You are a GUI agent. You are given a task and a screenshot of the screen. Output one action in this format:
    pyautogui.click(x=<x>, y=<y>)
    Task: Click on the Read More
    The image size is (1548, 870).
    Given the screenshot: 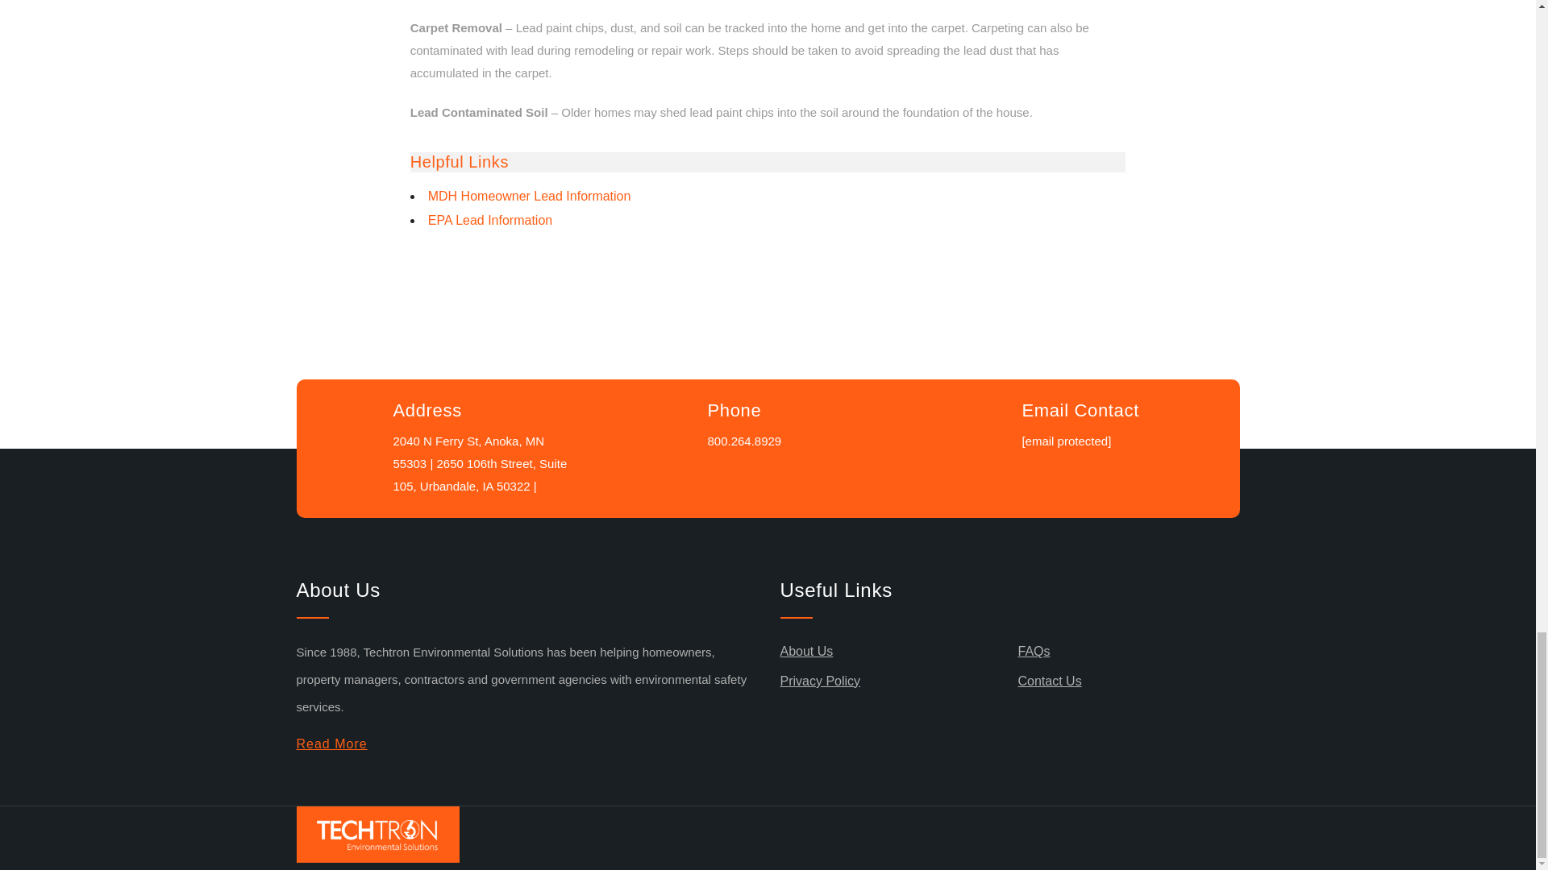 What is the action you would take?
    pyautogui.click(x=332, y=744)
    